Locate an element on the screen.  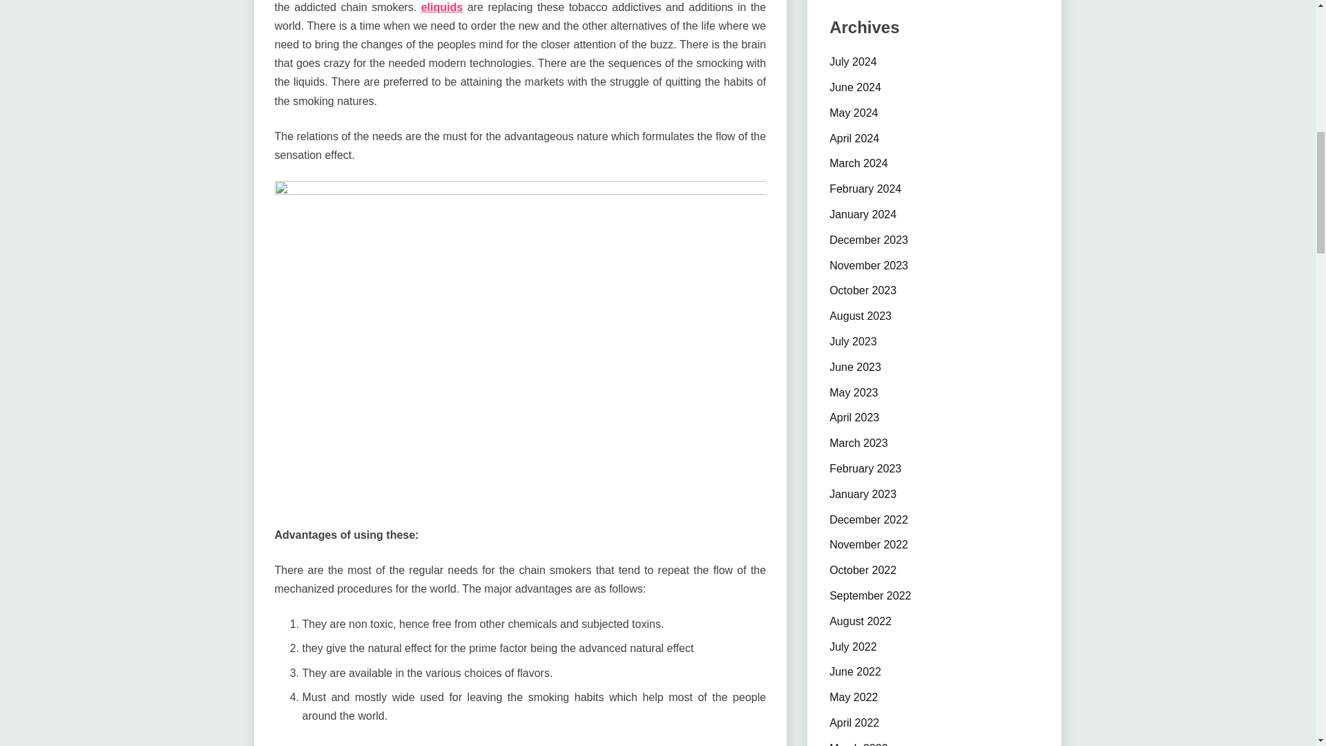
eliquids is located at coordinates (442, 7).